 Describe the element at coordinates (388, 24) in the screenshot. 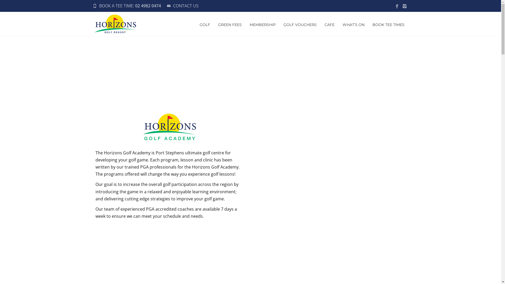

I see `BOOK TEE TIMES` at that location.